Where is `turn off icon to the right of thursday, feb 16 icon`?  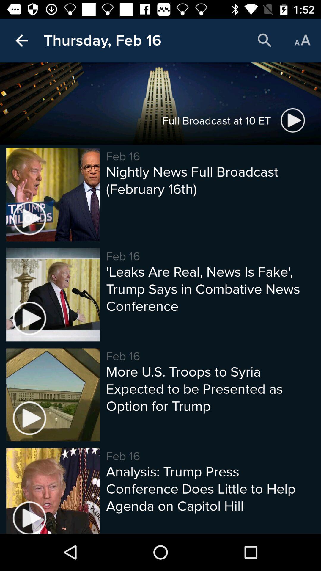 turn off icon to the right of thursday, feb 16 icon is located at coordinates (265, 40).